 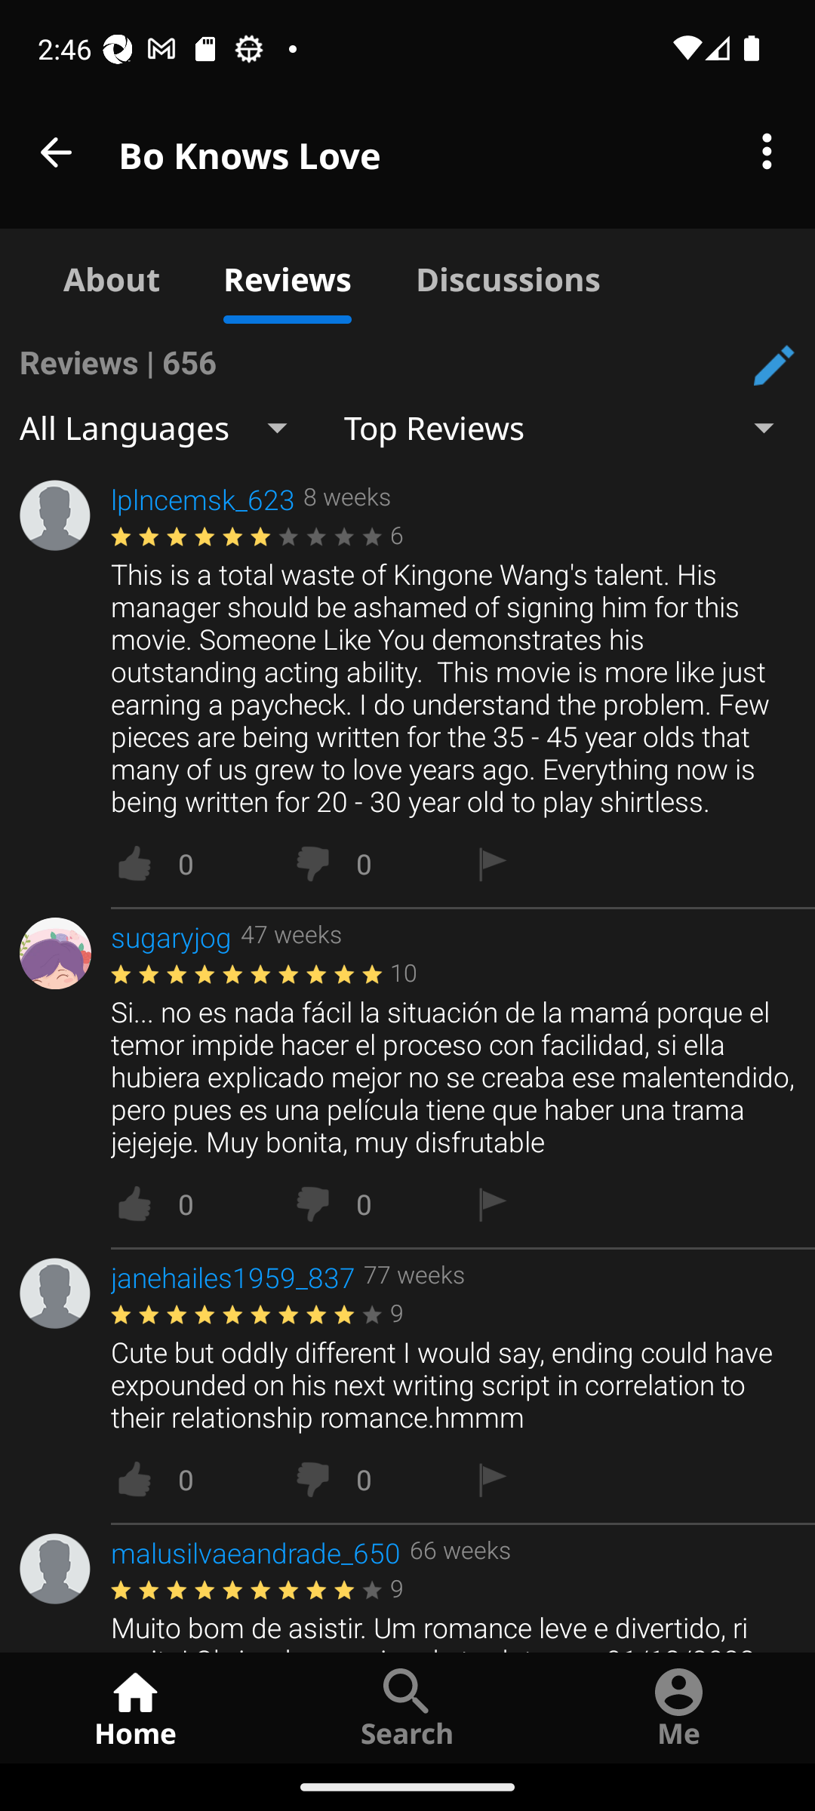 What do you see at coordinates (256, 1553) in the screenshot?
I see `malusilvaeandrade_650` at bounding box center [256, 1553].